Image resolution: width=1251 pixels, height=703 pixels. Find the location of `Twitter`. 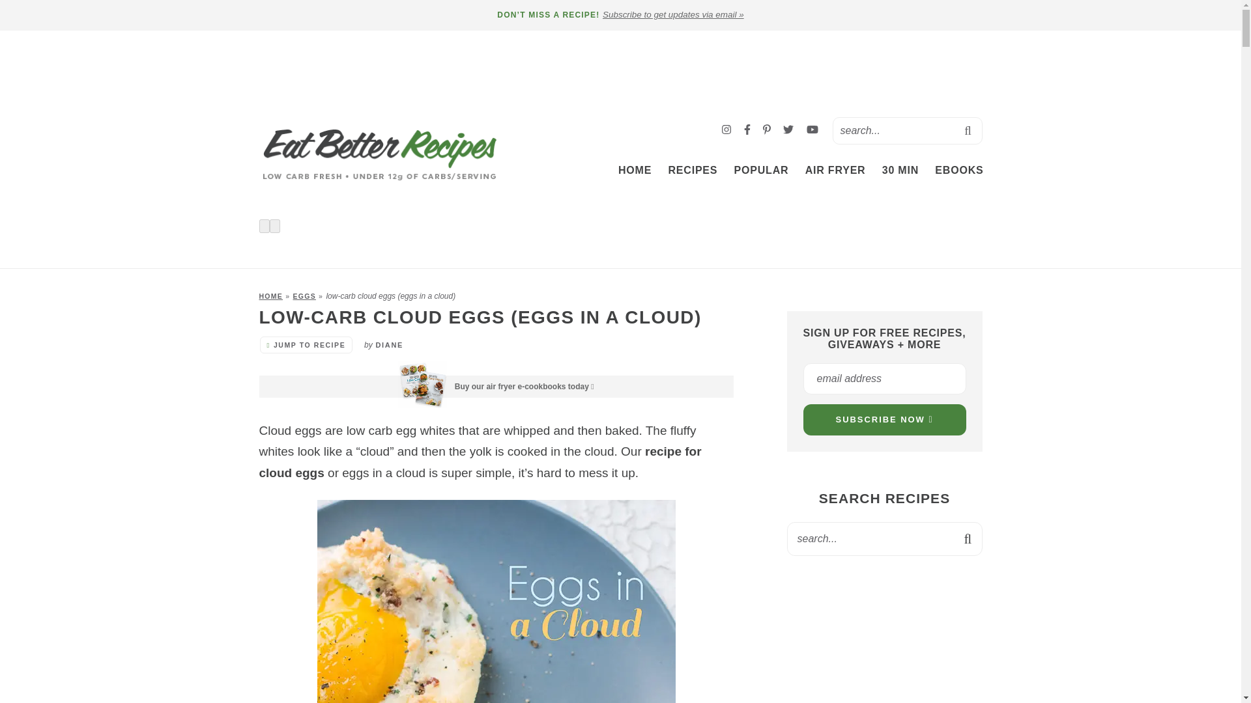

Twitter is located at coordinates (790, 130).